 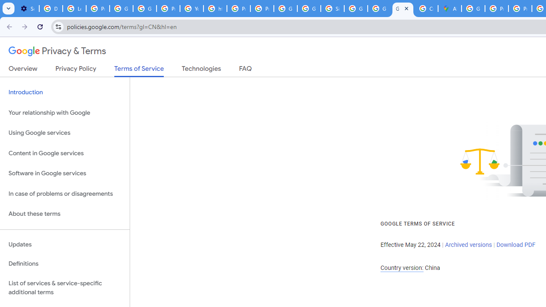 What do you see at coordinates (65, 214) in the screenshot?
I see `About these terms` at bounding box center [65, 214].